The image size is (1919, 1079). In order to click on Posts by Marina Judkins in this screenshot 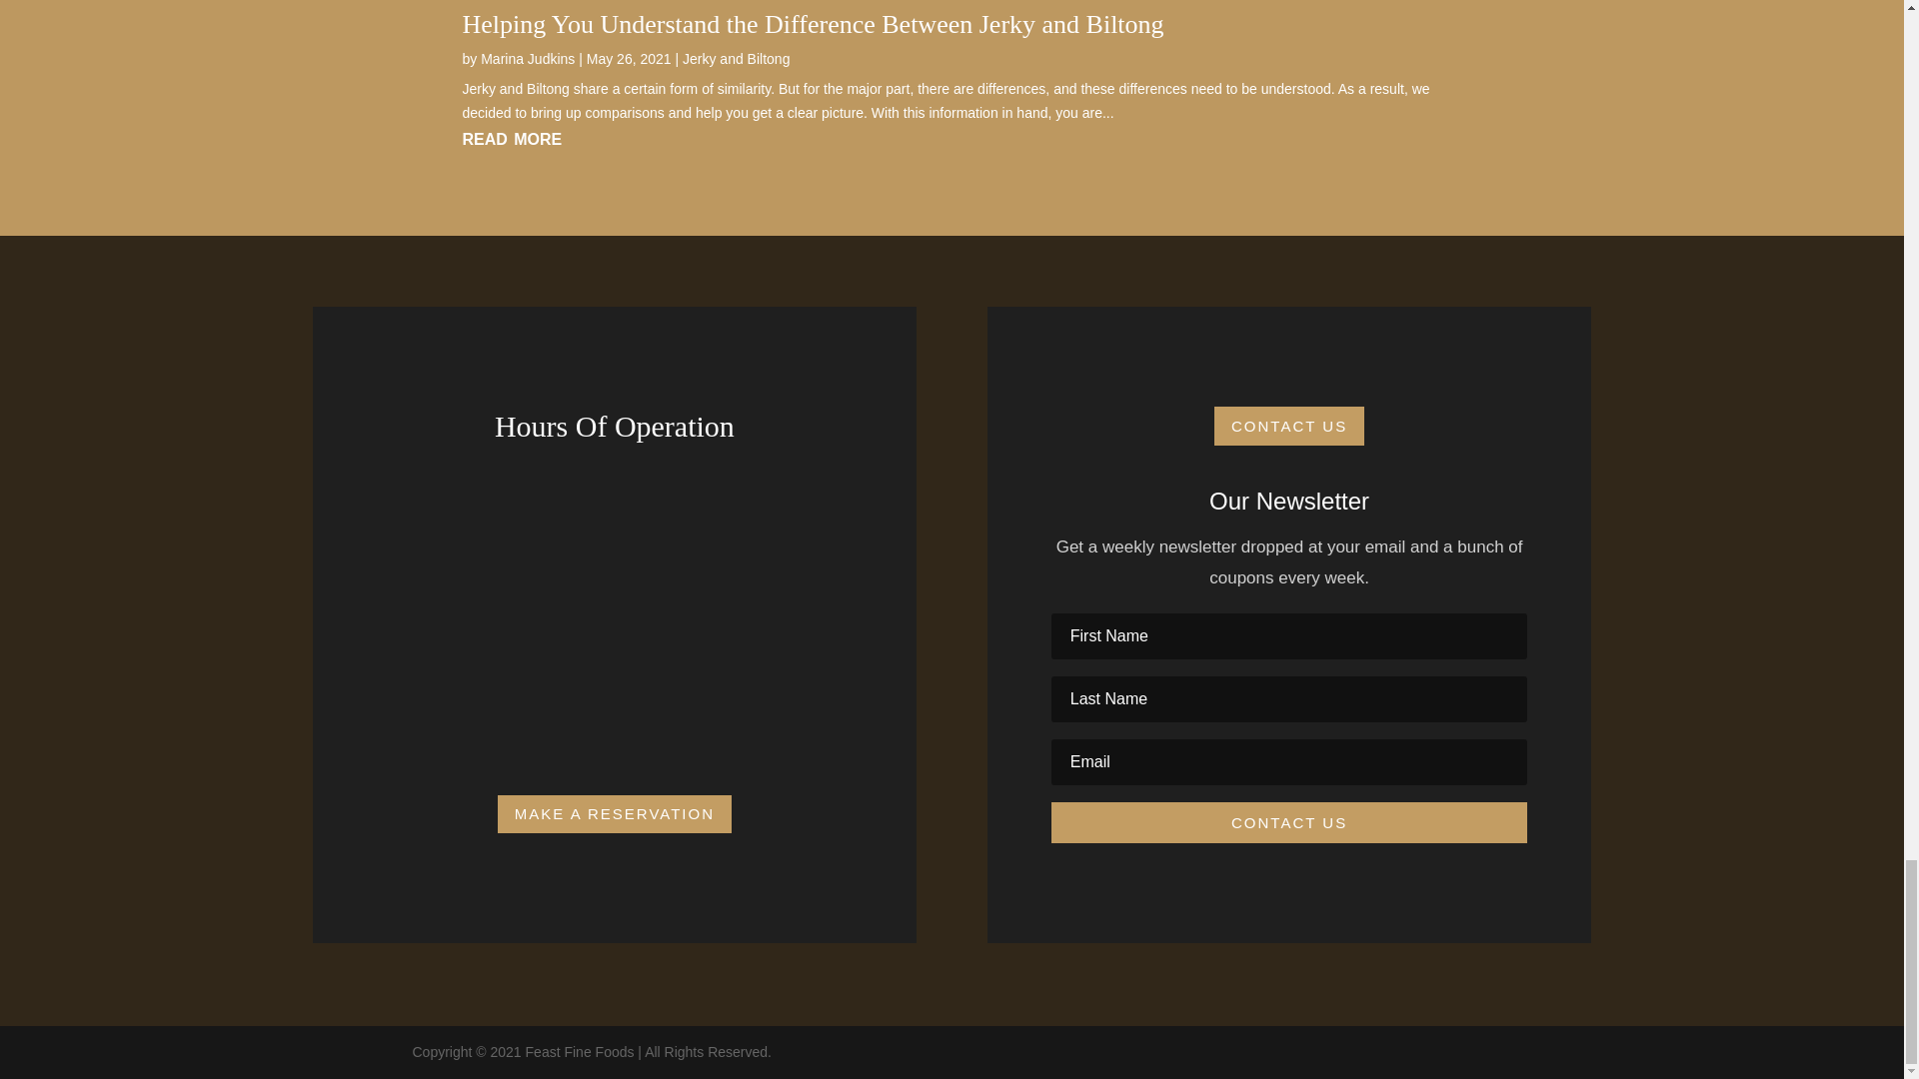, I will do `click(528, 58)`.